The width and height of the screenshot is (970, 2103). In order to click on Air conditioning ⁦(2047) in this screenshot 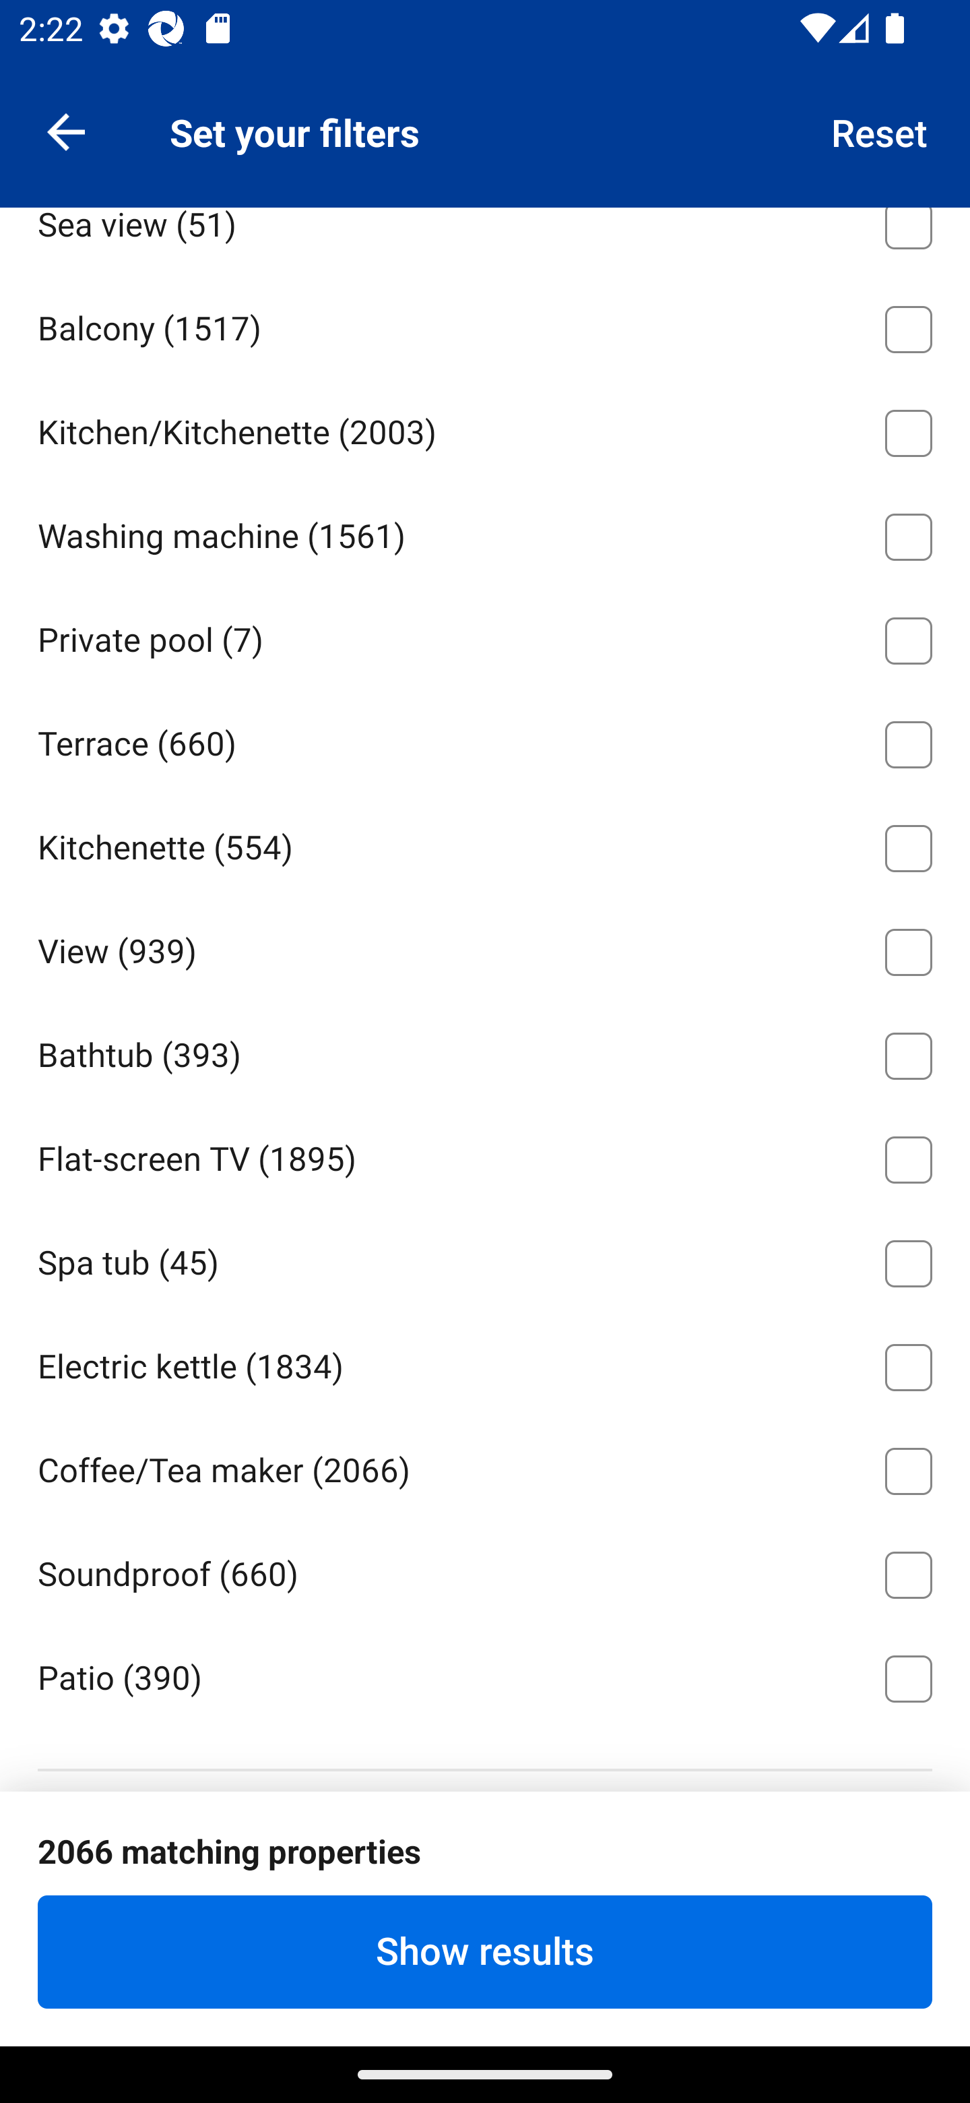, I will do `click(485, 116)`.